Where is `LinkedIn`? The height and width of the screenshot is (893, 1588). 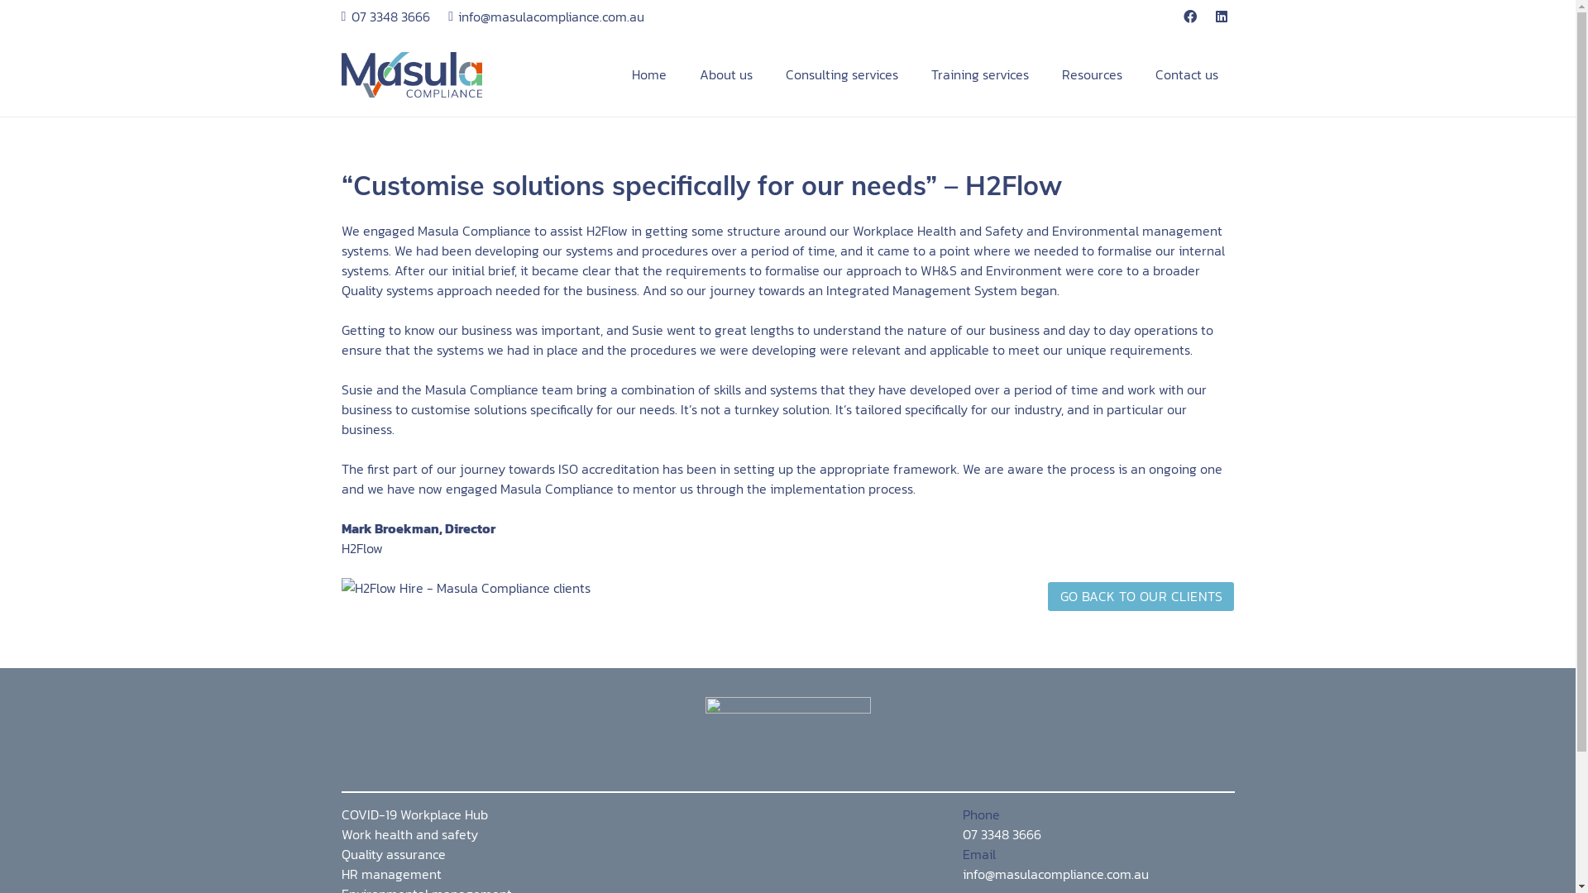
LinkedIn is located at coordinates (1222, 17).